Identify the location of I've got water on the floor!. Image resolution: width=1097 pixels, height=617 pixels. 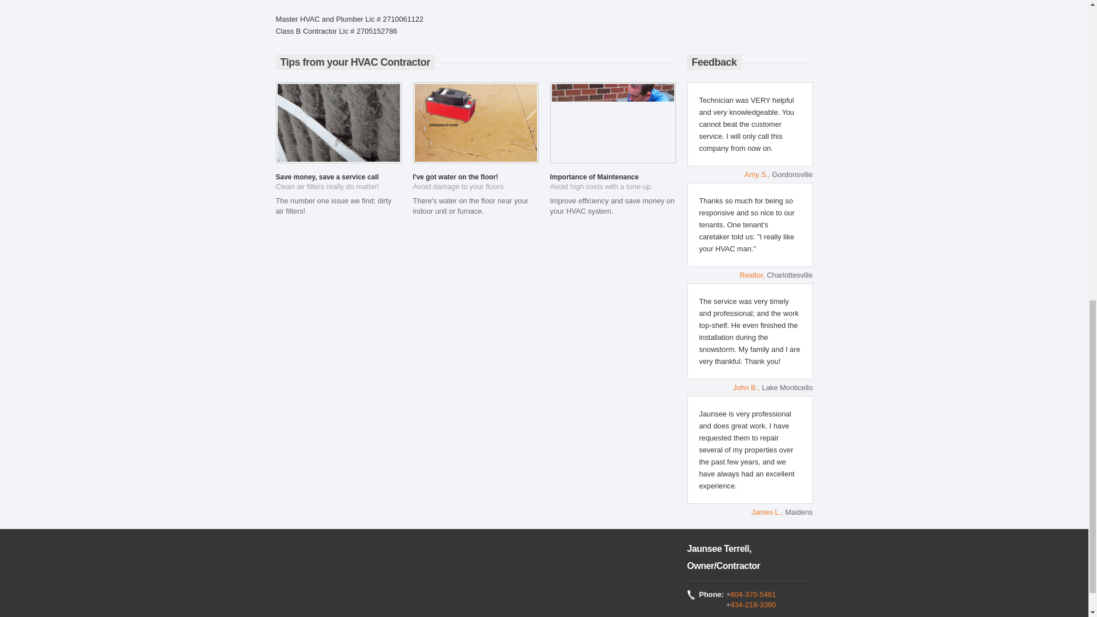
(455, 177).